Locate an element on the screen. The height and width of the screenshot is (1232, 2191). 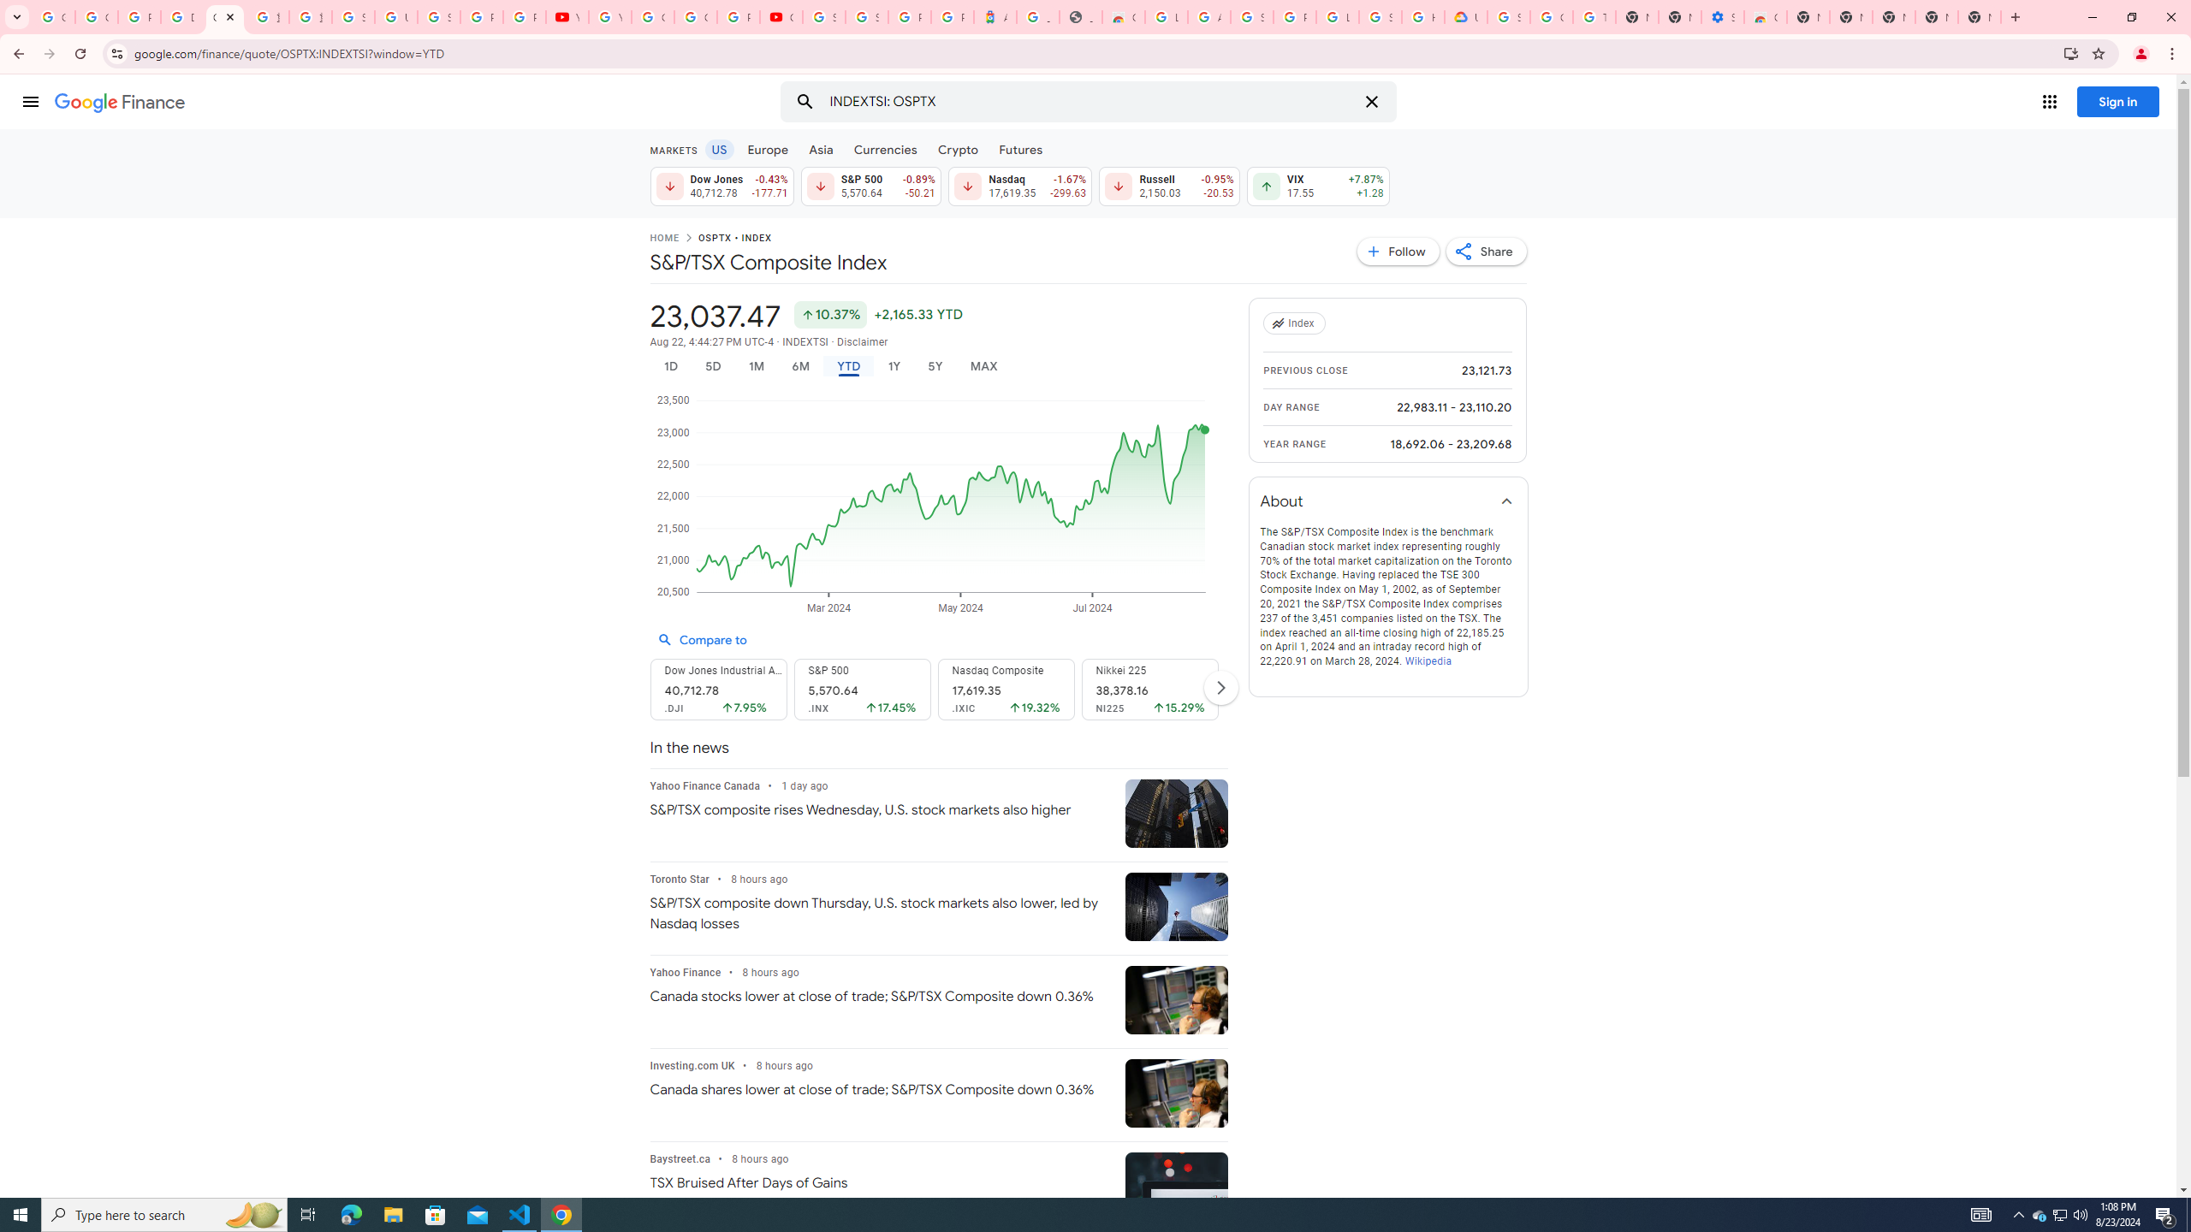
Follow is located at coordinates (1398, 251).